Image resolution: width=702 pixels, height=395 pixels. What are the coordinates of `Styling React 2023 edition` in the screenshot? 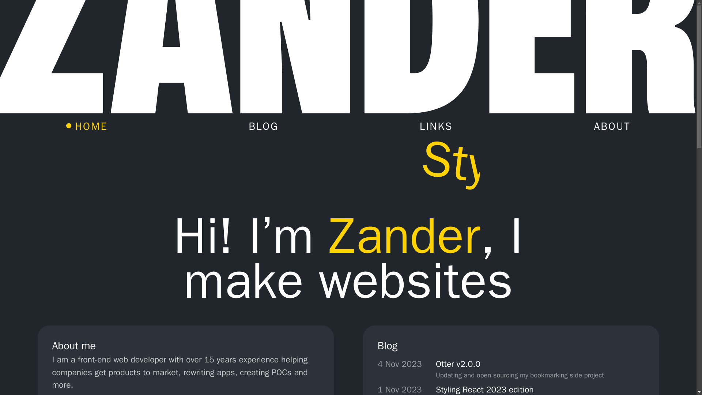 It's located at (540, 390).